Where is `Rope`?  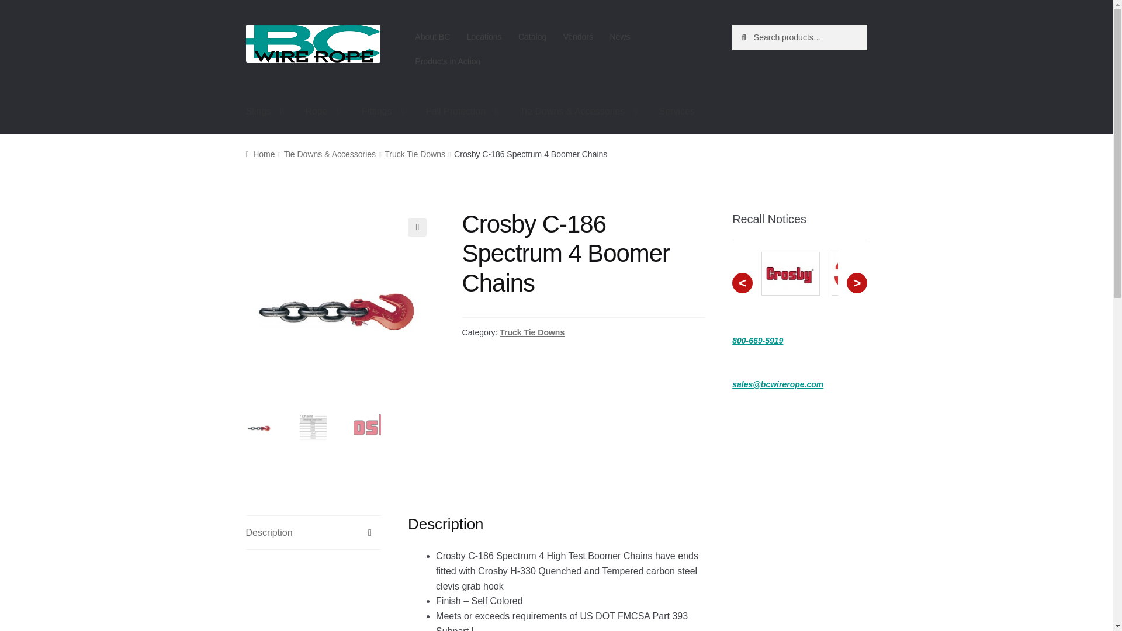 Rope is located at coordinates (323, 112).